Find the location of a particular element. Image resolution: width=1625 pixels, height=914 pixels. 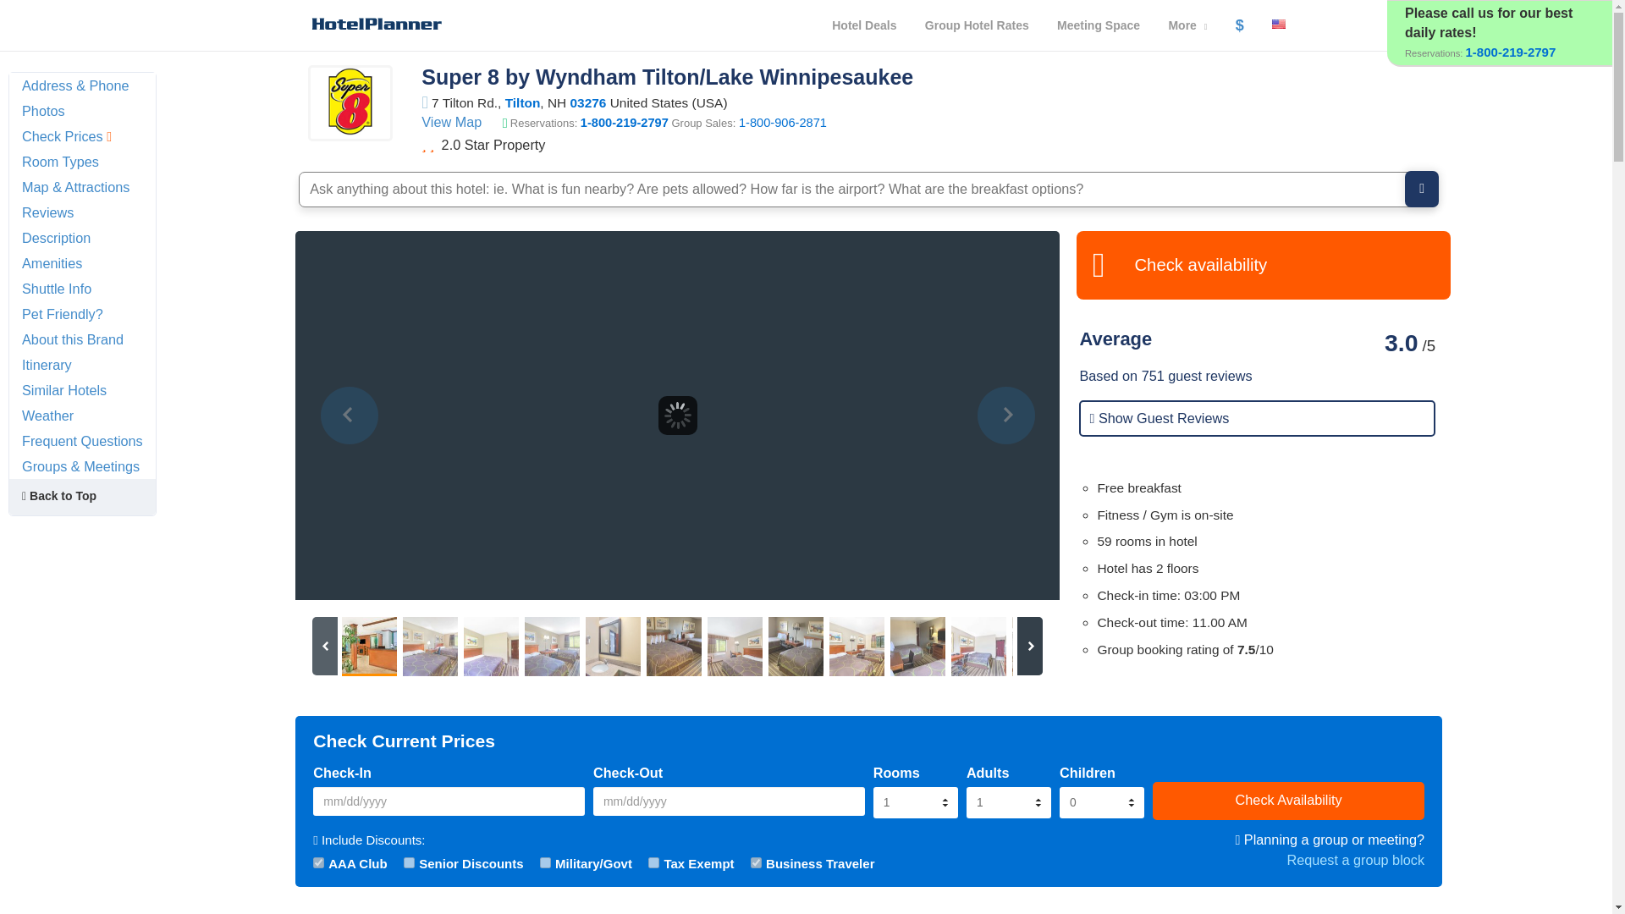

1 is located at coordinates (408, 863).